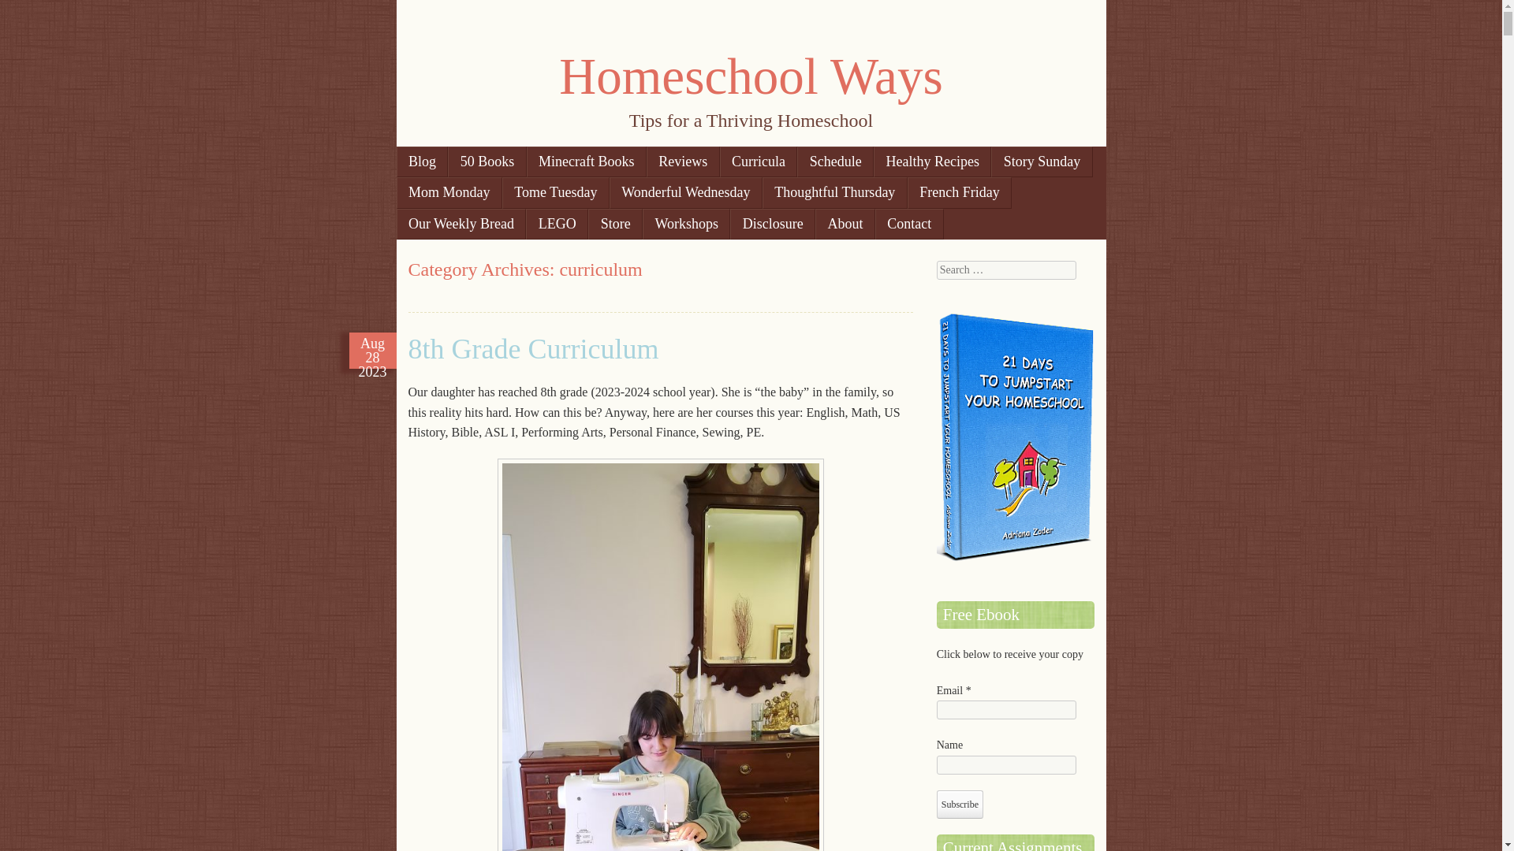  Describe the element at coordinates (834, 192) in the screenshot. I see `Thoughtful Thursday` at that location.